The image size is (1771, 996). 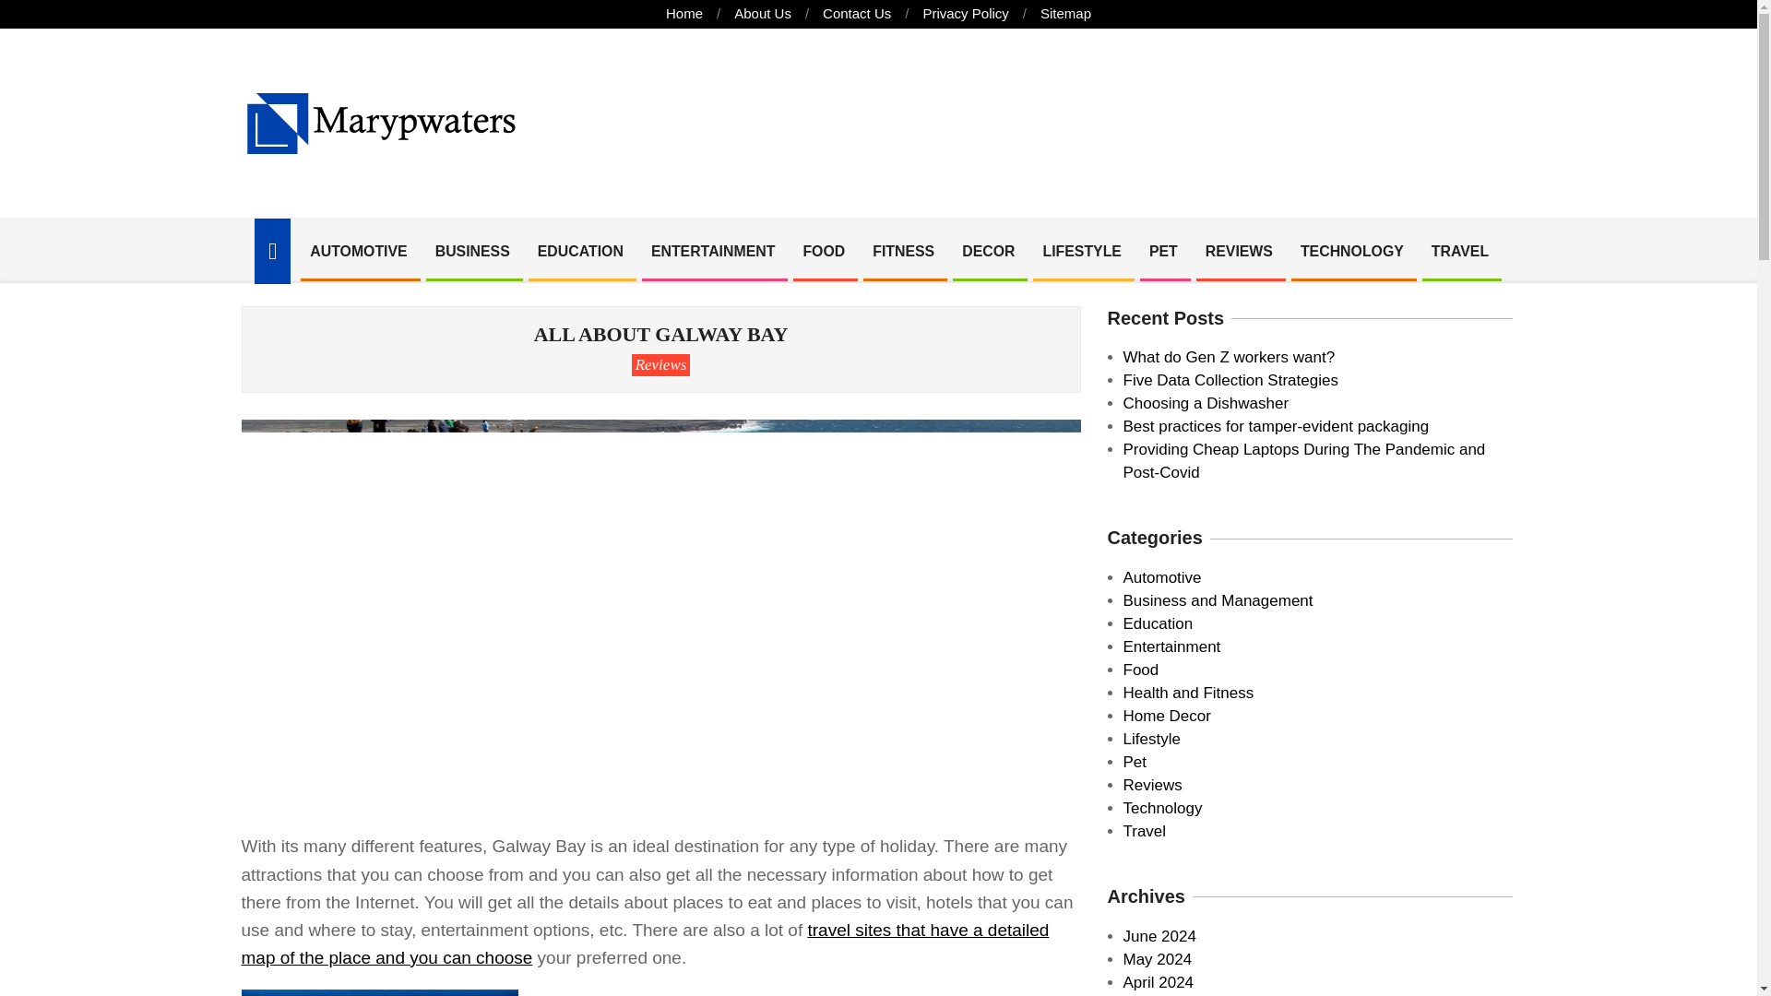 What do you see at coordinates (1304, 461) in the screenshot?
I see `Providing Cheap Laptops During The Pandemic and Post-Covid` at bounding box center [1304, 461].